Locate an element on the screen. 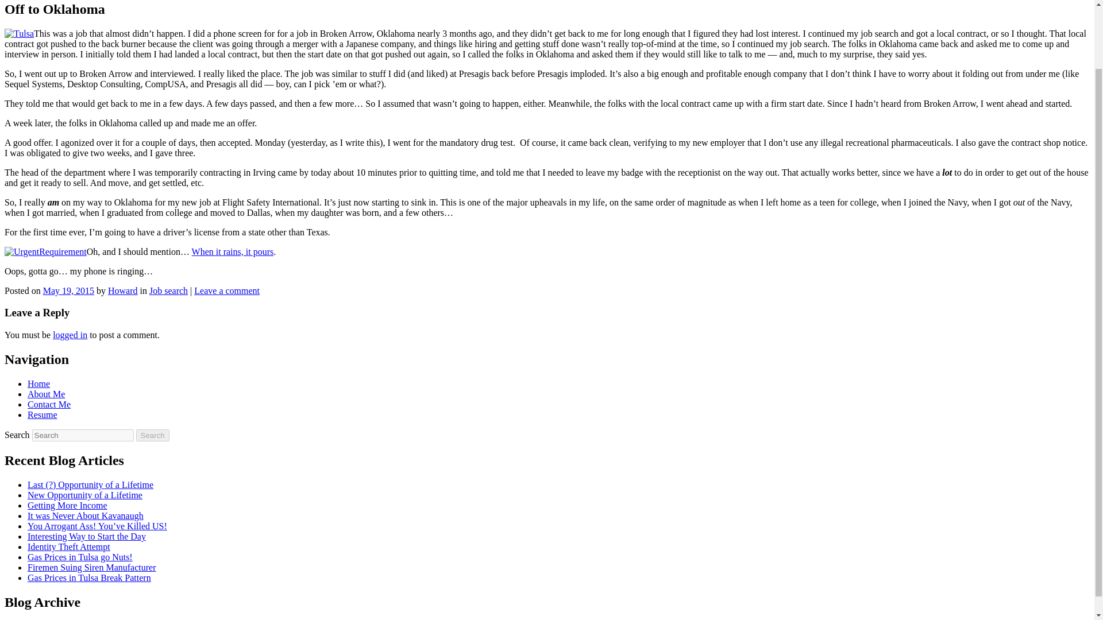 Image resolution: width=1103 pixels, height=620 pixels. View all posts by Howard is located at coordinates (123, 290).